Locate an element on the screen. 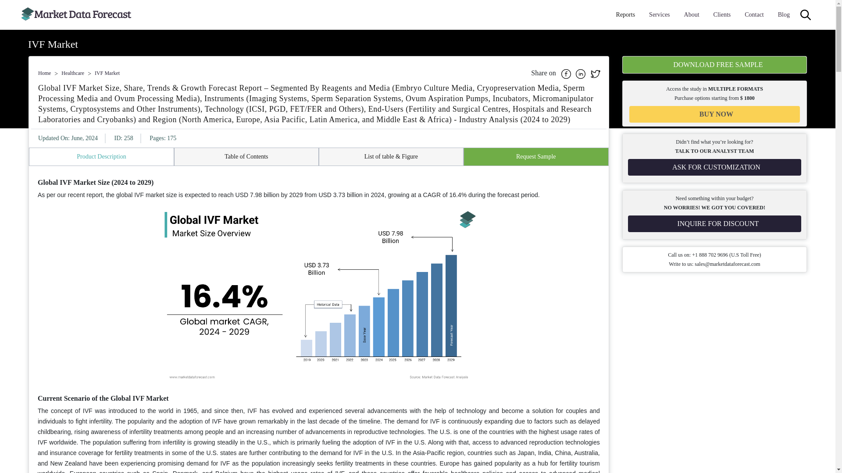 The width and height of the screenshot is (842, 473). Market Data Forecast logo is located at coordinates (76, 15).